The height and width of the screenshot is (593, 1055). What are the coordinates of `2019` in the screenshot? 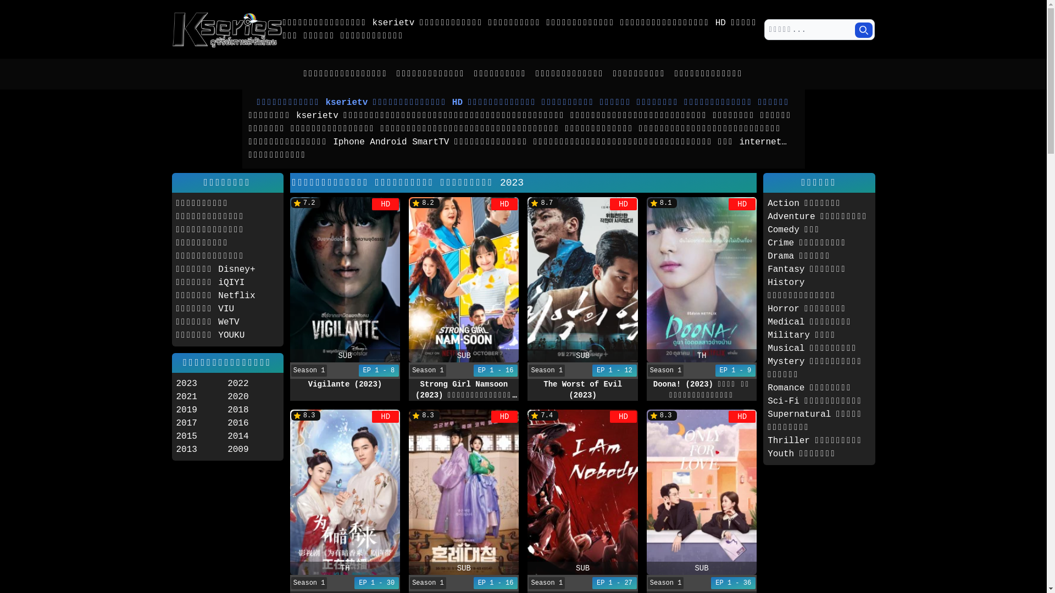 It's located at (202, 410).